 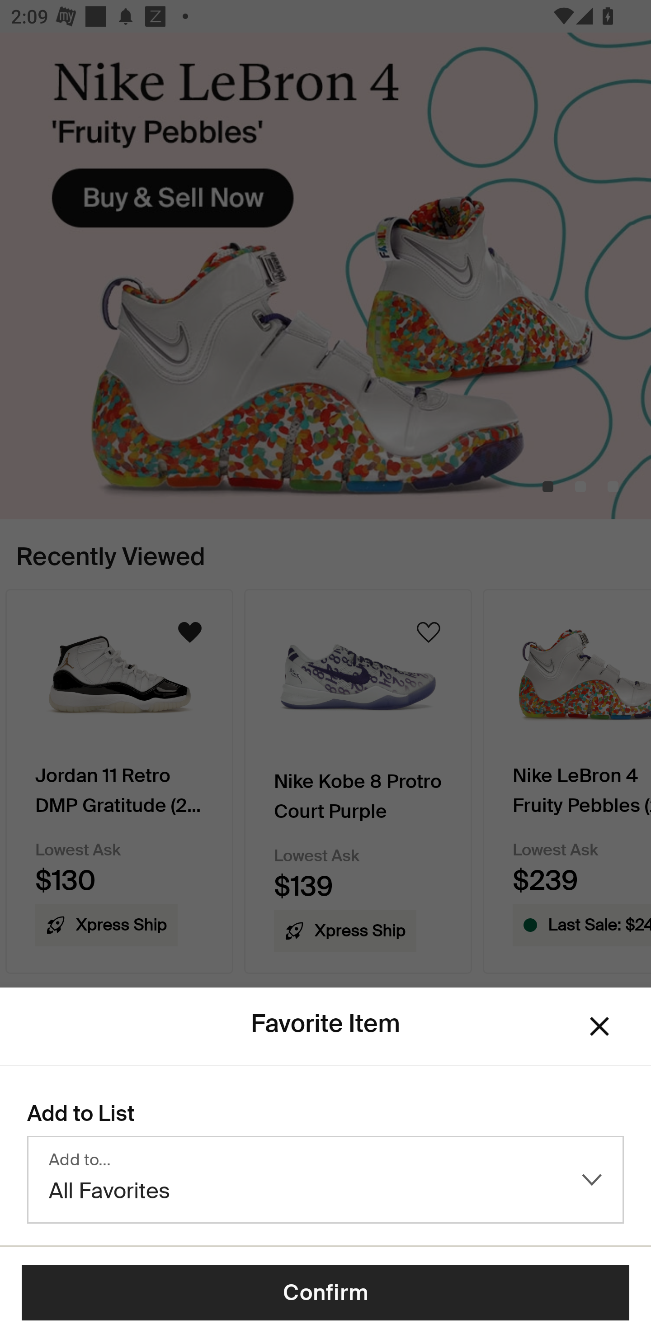 What do you see at coordinates (599, 1026) in the screenshot?
I see `Dismiss` at bounding box center [599, 1026].